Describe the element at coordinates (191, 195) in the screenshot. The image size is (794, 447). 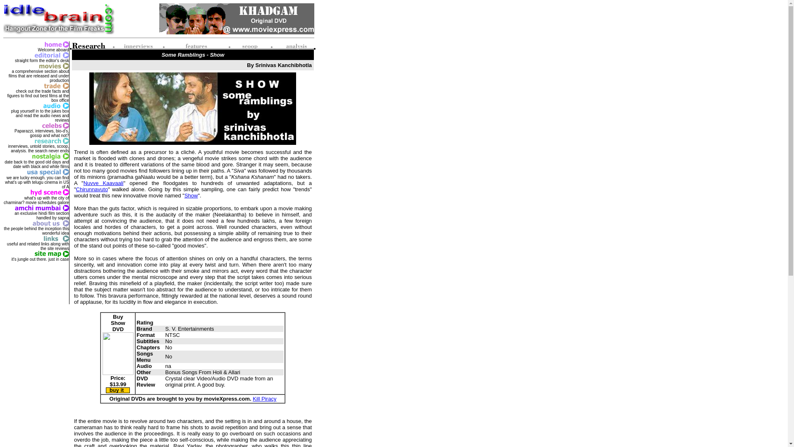
I see `Show` at that location.